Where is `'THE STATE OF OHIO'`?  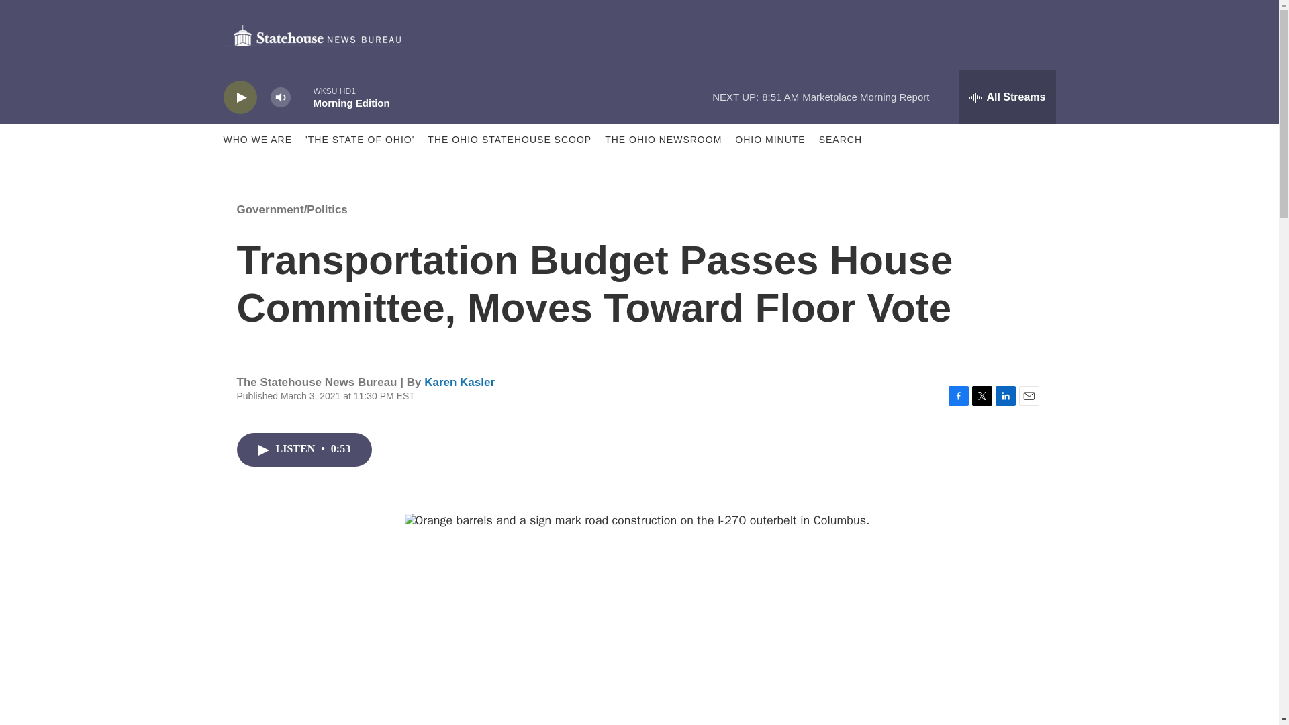 'THE STATE OF OHIO' is located at coordinates (360, 140).